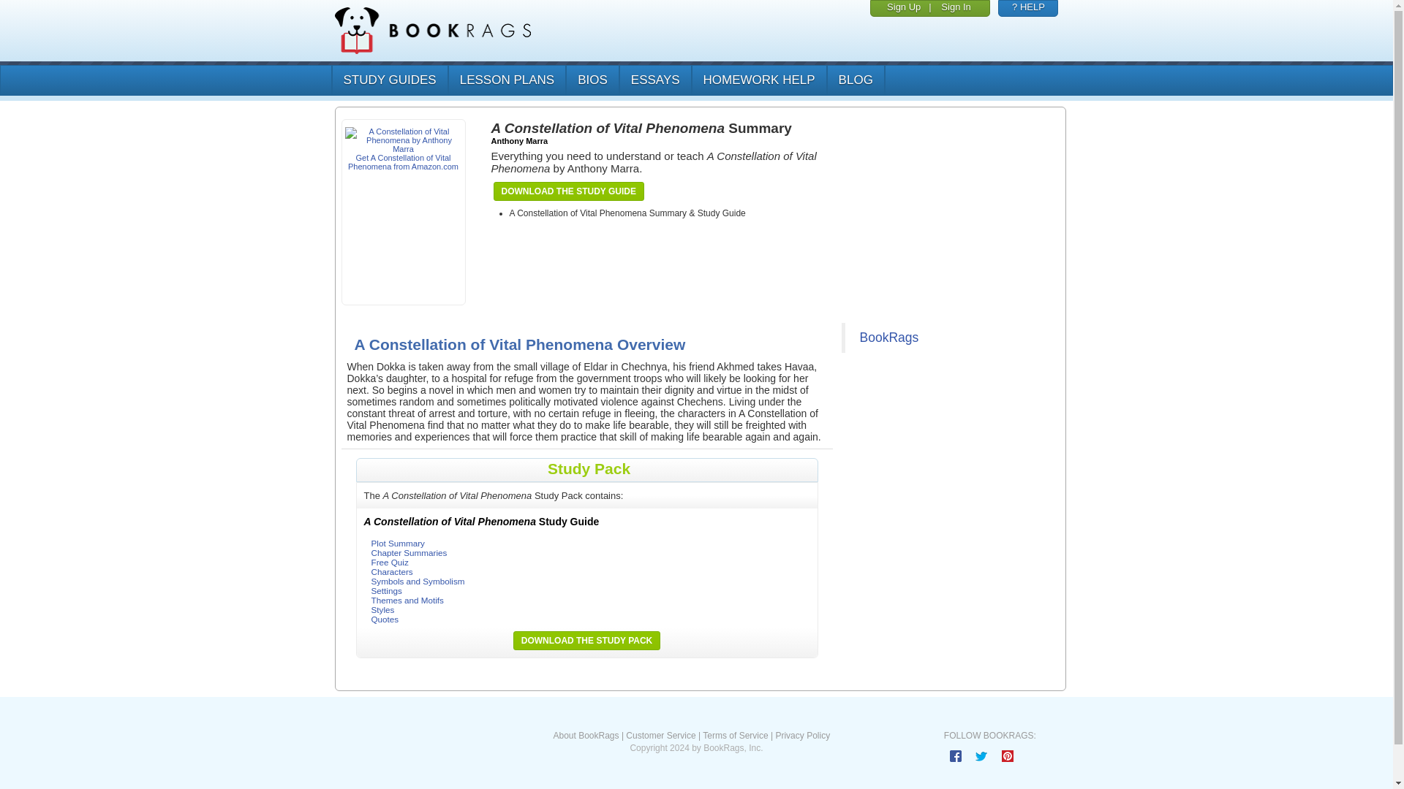 The height and width of the screenshot is (789, 1404). I want to click on Plot Summary, so click(398, 542).